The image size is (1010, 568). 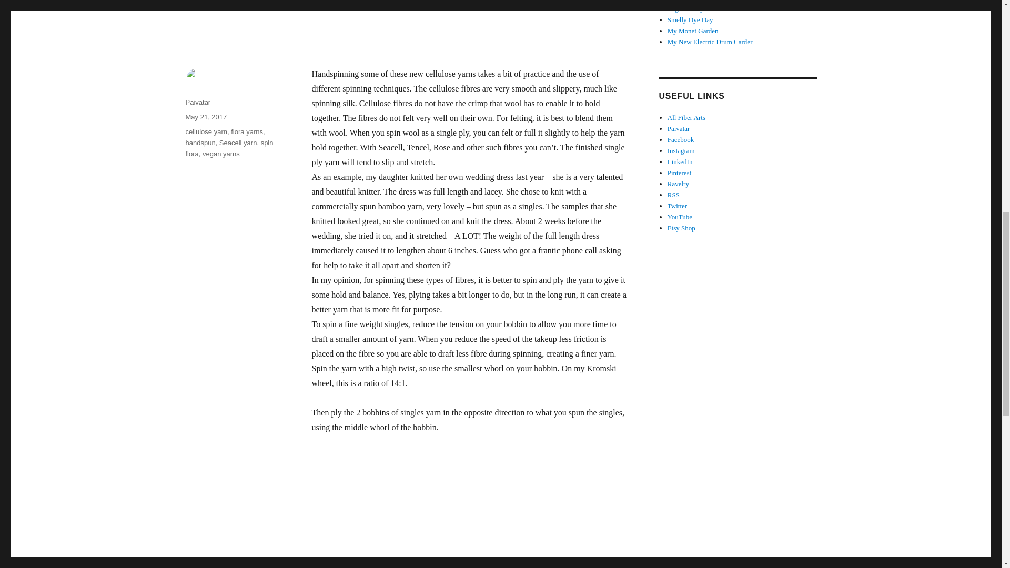 I want to click on vegan yarns, so click(x=221, y=154).